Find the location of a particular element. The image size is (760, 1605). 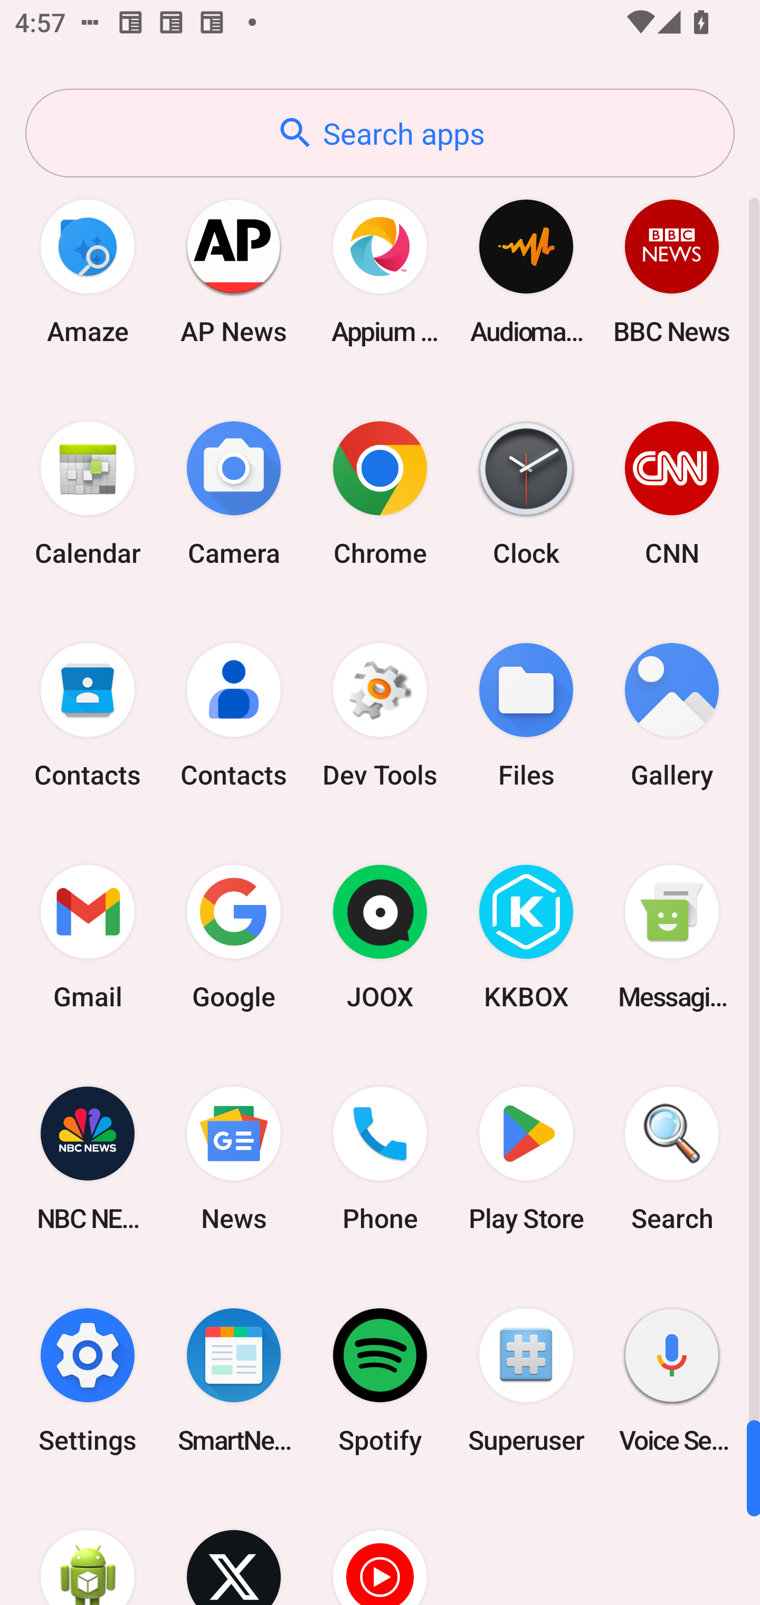

Amaze is located at coordinates (88, 271).